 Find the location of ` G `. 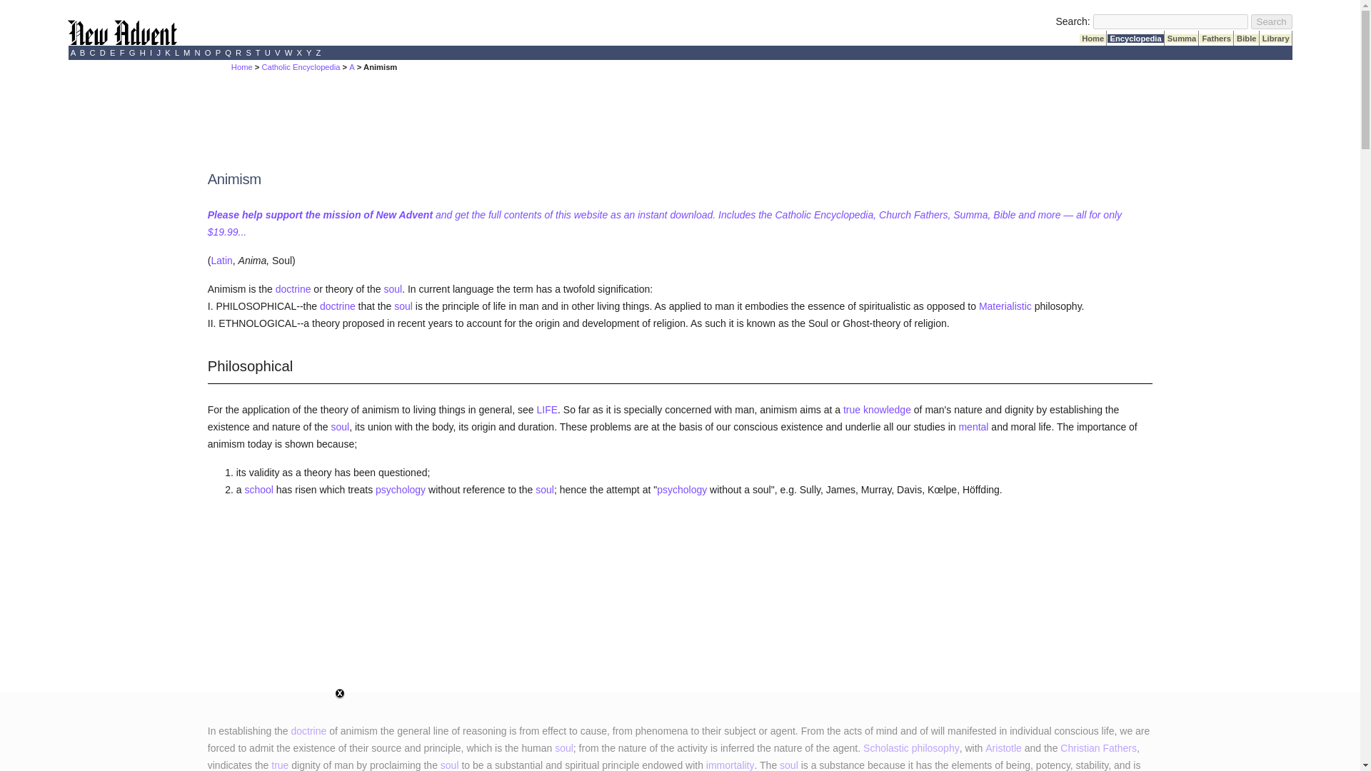

 G  is located at coordinates (133, 53).